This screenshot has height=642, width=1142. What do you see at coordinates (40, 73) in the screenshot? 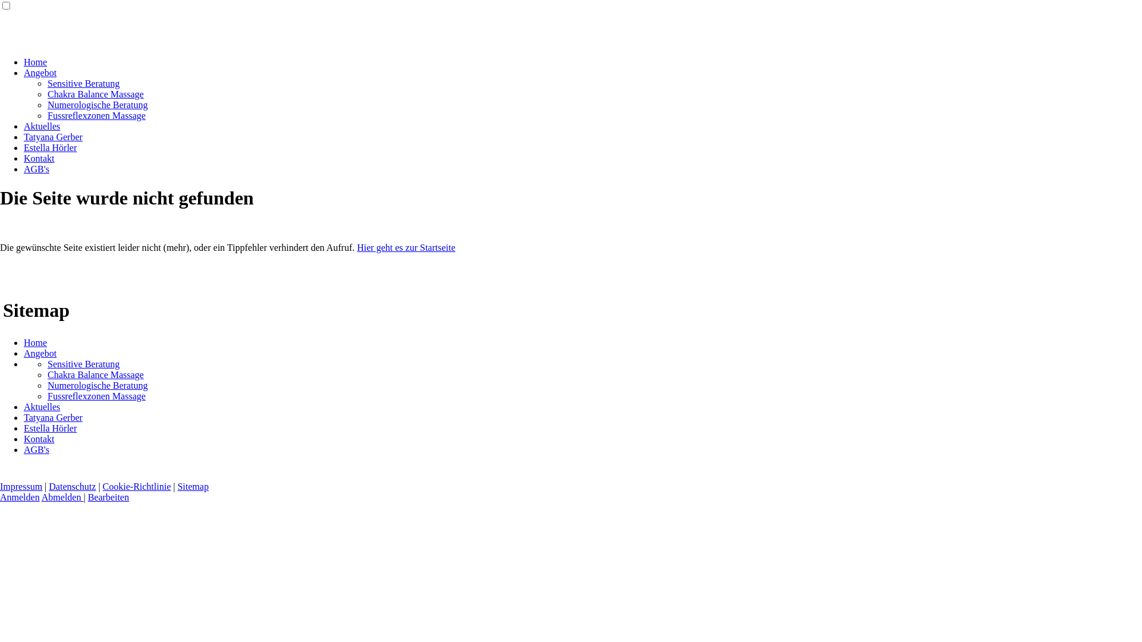
I see `Angebot` at bounding box center [40, 73].